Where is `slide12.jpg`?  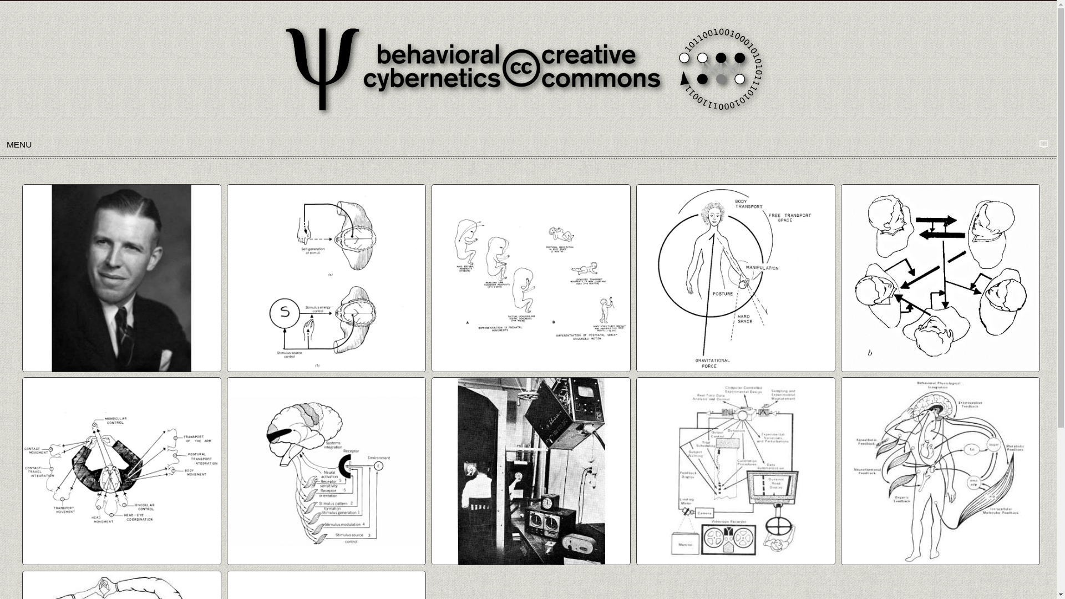
slide12.jpg is located at coordinates (941, 471).